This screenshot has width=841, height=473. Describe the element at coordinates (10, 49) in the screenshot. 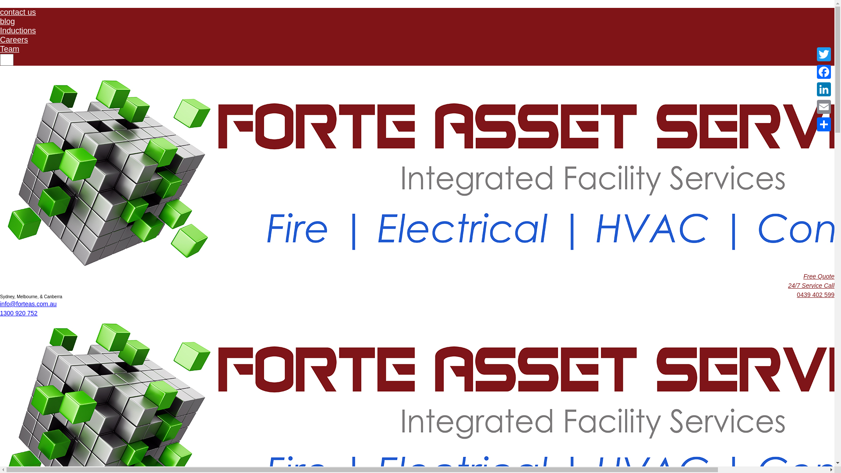

I see `Team` at that location.